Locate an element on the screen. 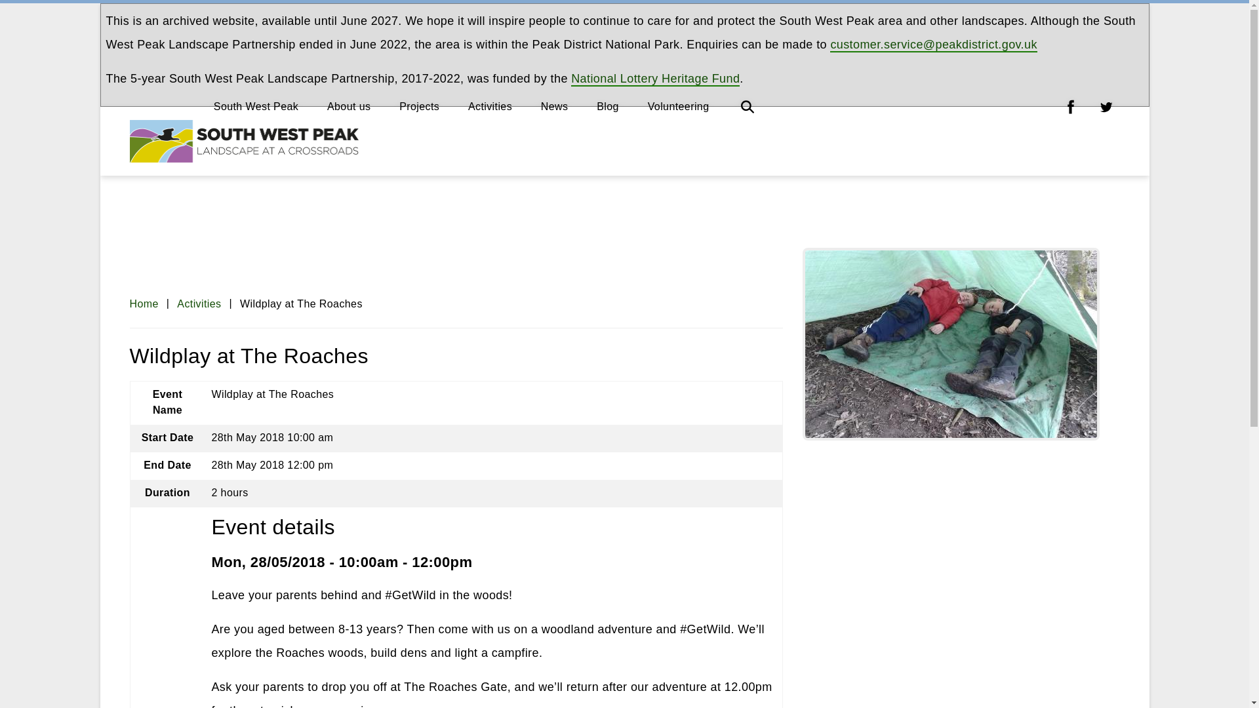  National Lottery Heritage Fund is located at coordinates (656, 79).